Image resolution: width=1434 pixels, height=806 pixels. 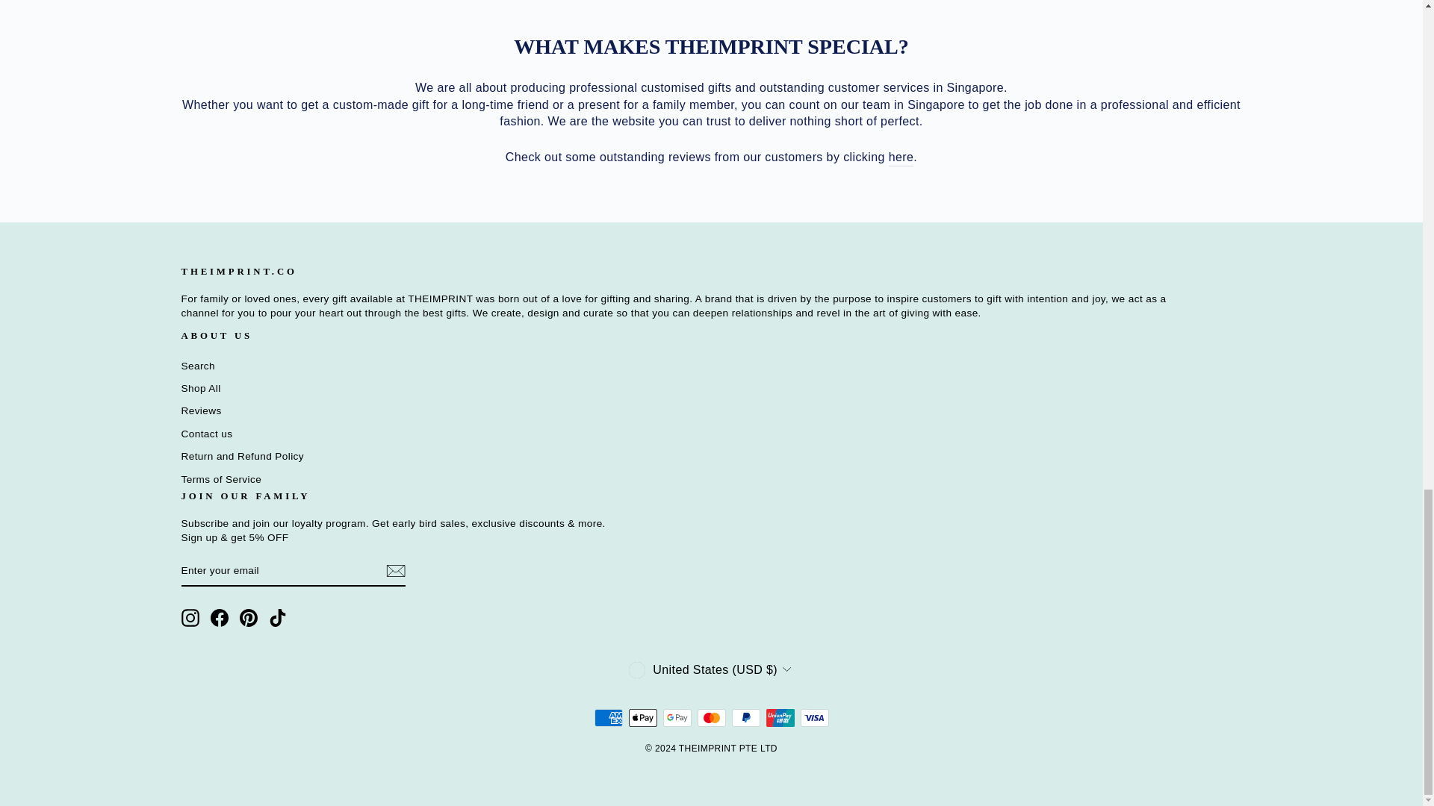 I want to click on Union Pay, so click(x=780, y=718).